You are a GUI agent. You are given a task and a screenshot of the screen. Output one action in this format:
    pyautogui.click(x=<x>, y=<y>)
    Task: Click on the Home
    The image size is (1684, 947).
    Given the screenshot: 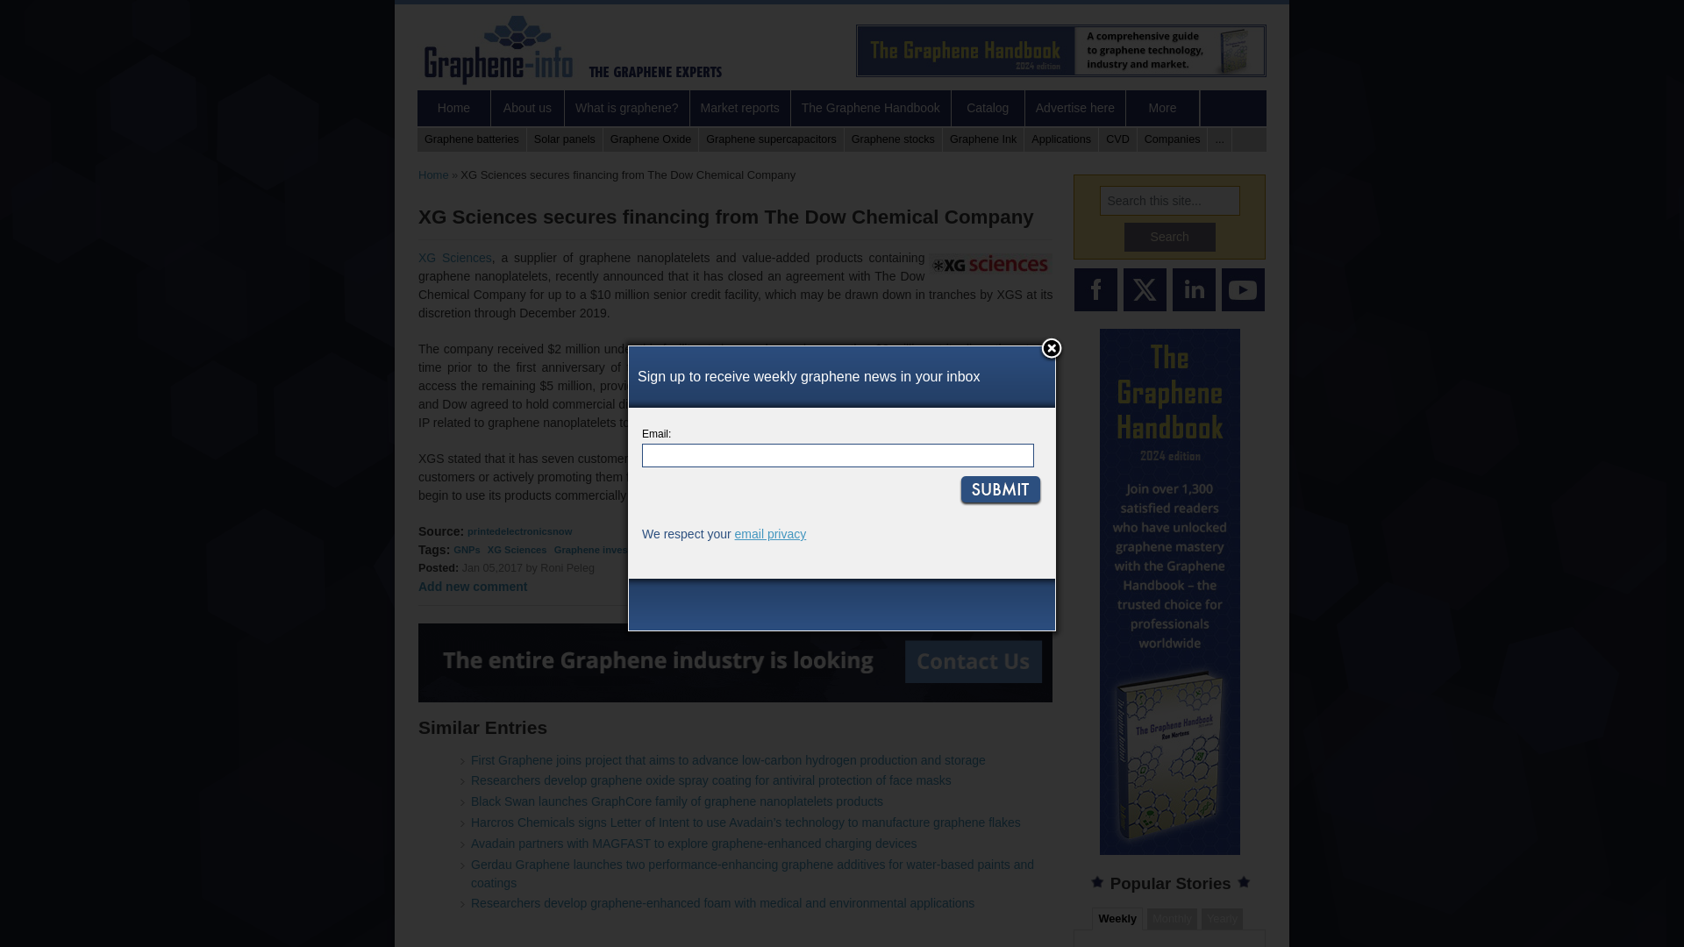 What is the action you would take?
    pyautogui.click(x=454, y=107)
    